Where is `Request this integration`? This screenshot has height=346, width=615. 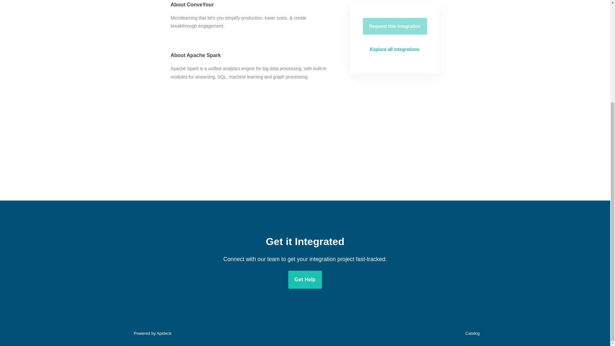 Request this integration is located at coordinates (395, 26).